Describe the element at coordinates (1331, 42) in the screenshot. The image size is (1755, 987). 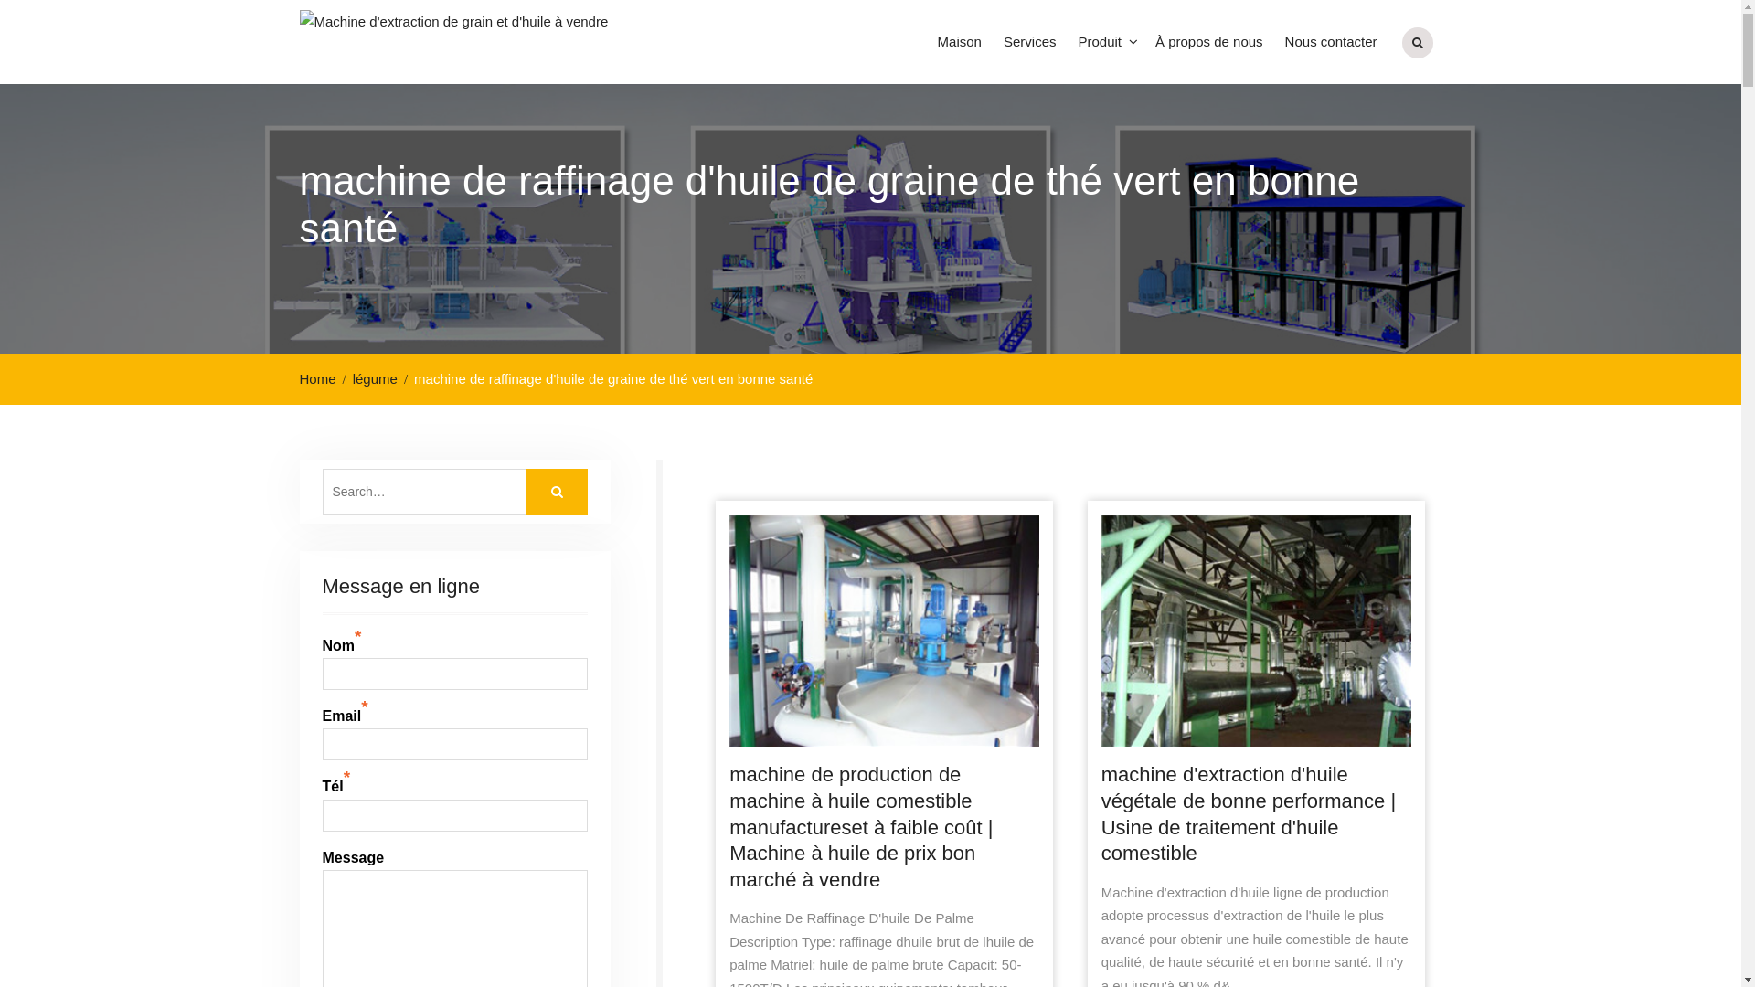
I see `Nous contacter` at that location.